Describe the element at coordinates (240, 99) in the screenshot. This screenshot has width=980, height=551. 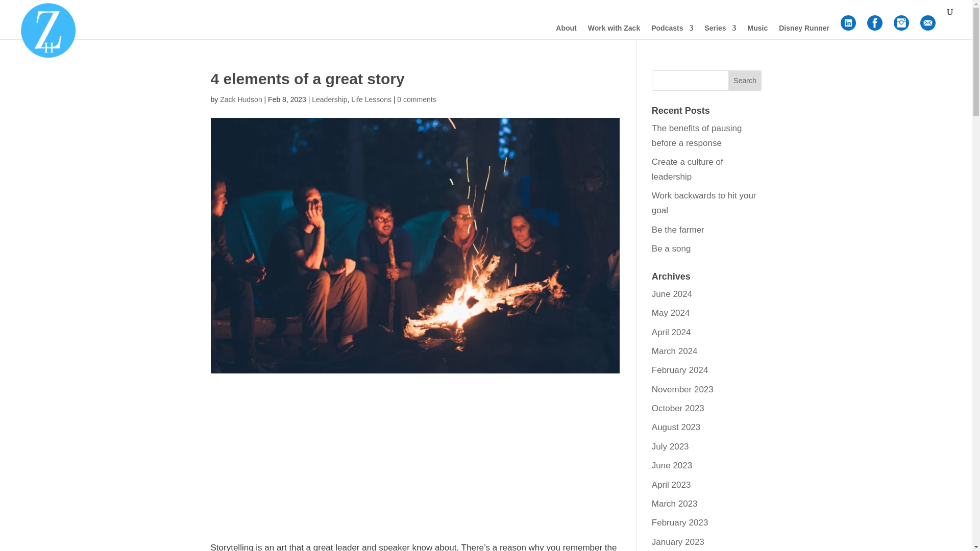
I see `Posts by Zack Hudson` at that location.